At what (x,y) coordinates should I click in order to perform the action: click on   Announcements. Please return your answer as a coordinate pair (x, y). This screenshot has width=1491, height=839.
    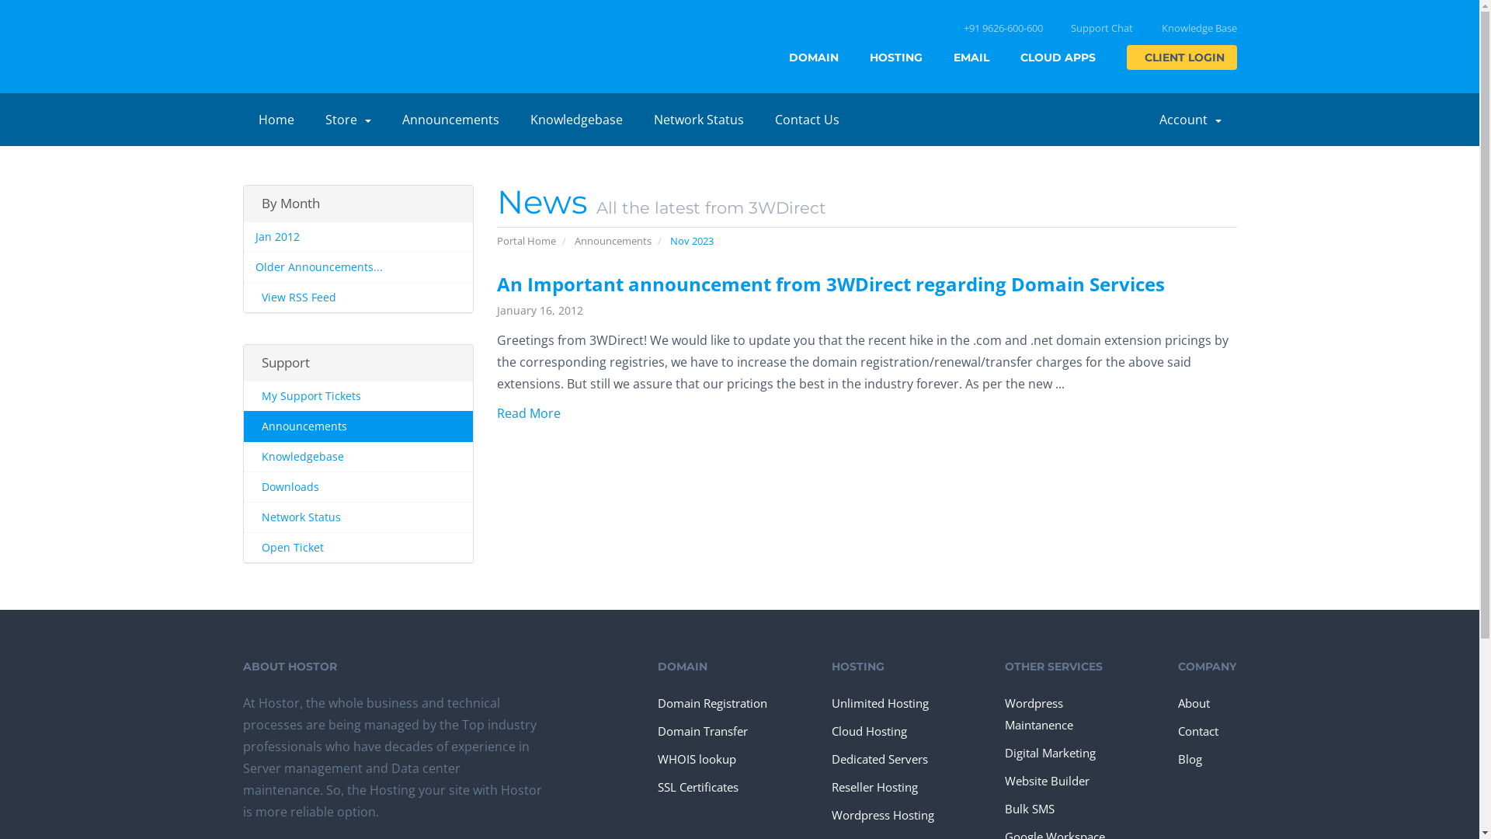
    Looking at the image, I should click on (359, 426).